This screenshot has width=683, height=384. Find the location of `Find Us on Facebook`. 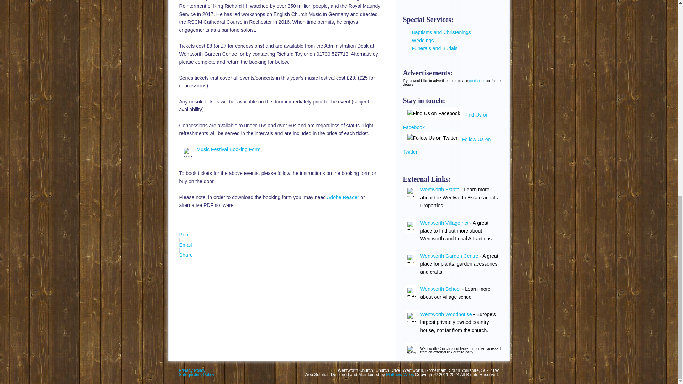

Find Us on Facebook is located at coordinates (434, 113).